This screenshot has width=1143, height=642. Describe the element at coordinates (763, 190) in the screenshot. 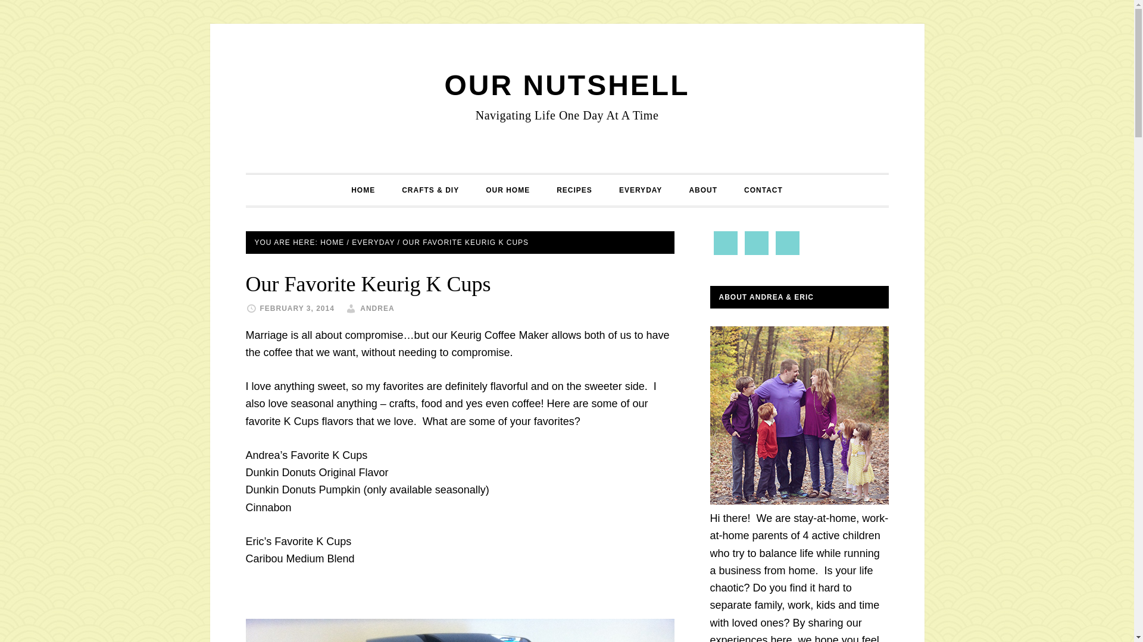

I see `CONTACT` at that location.